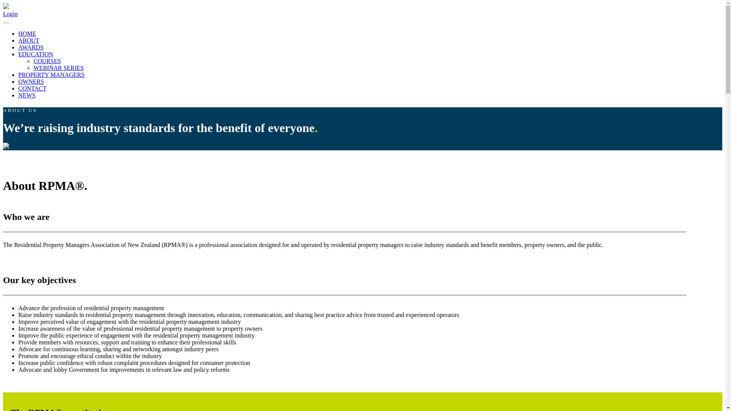 The width and height of the screenshot is (731, 411). What do you see at coordinates (30, 47) in the screenshot?
I see `AWARDS` at bounding box center [30, 47].